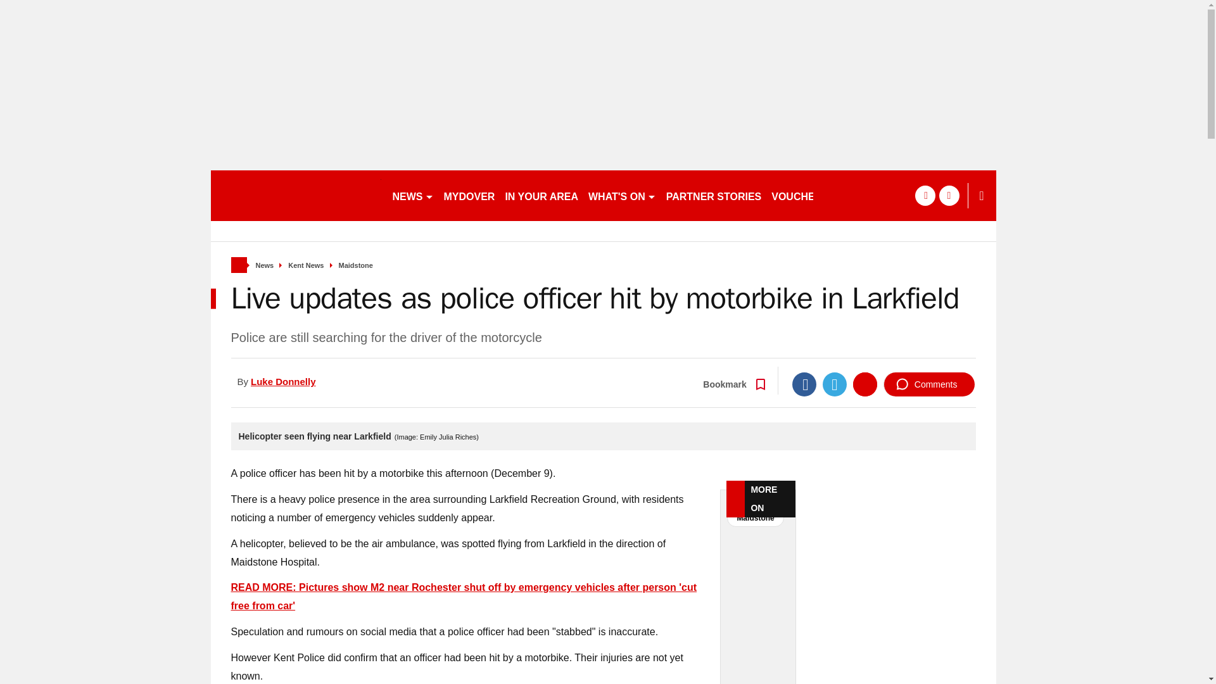 This screenshot has width=1216, height=684. Describe the element at coordinates (925, 195) in the screenshot. I see `facebook` at that location.